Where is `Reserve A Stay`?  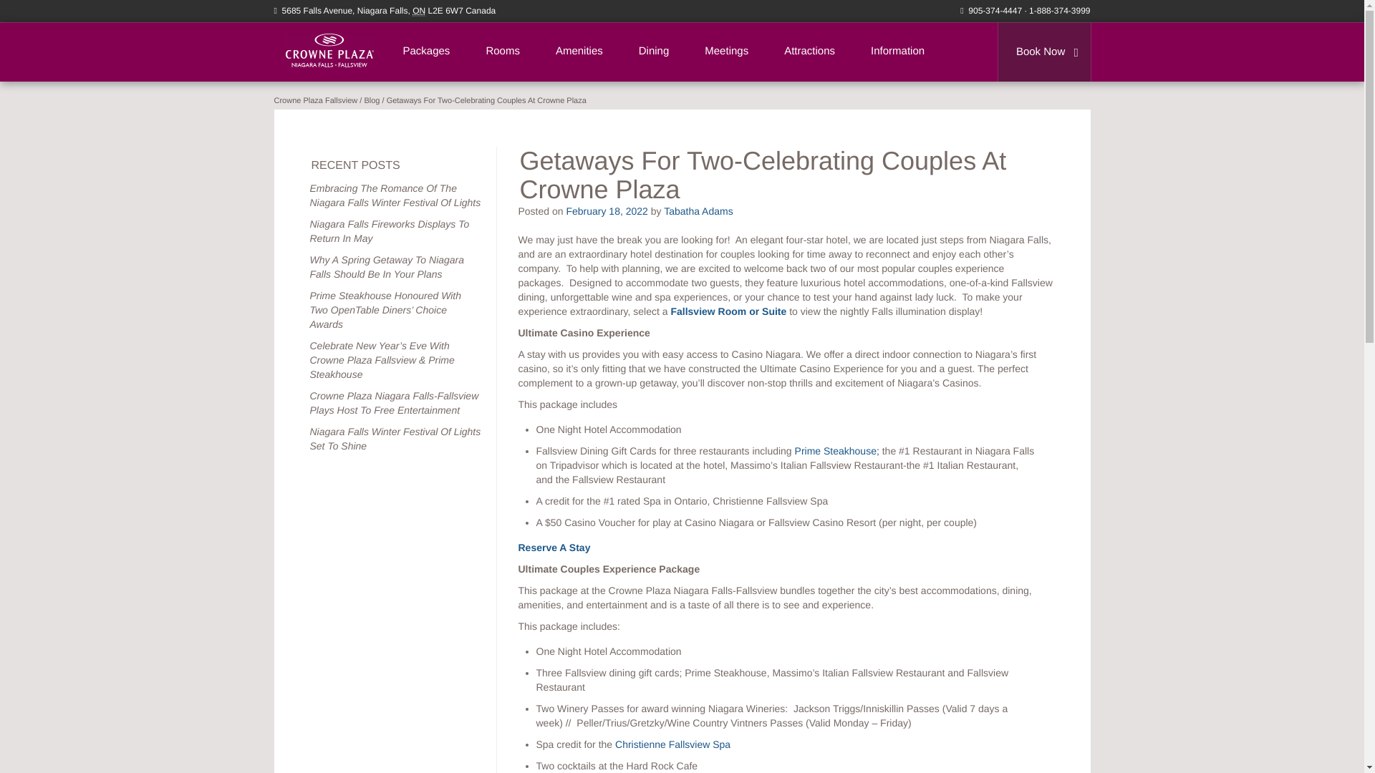
Reserve A Stay is located at coordinates (554, 548).